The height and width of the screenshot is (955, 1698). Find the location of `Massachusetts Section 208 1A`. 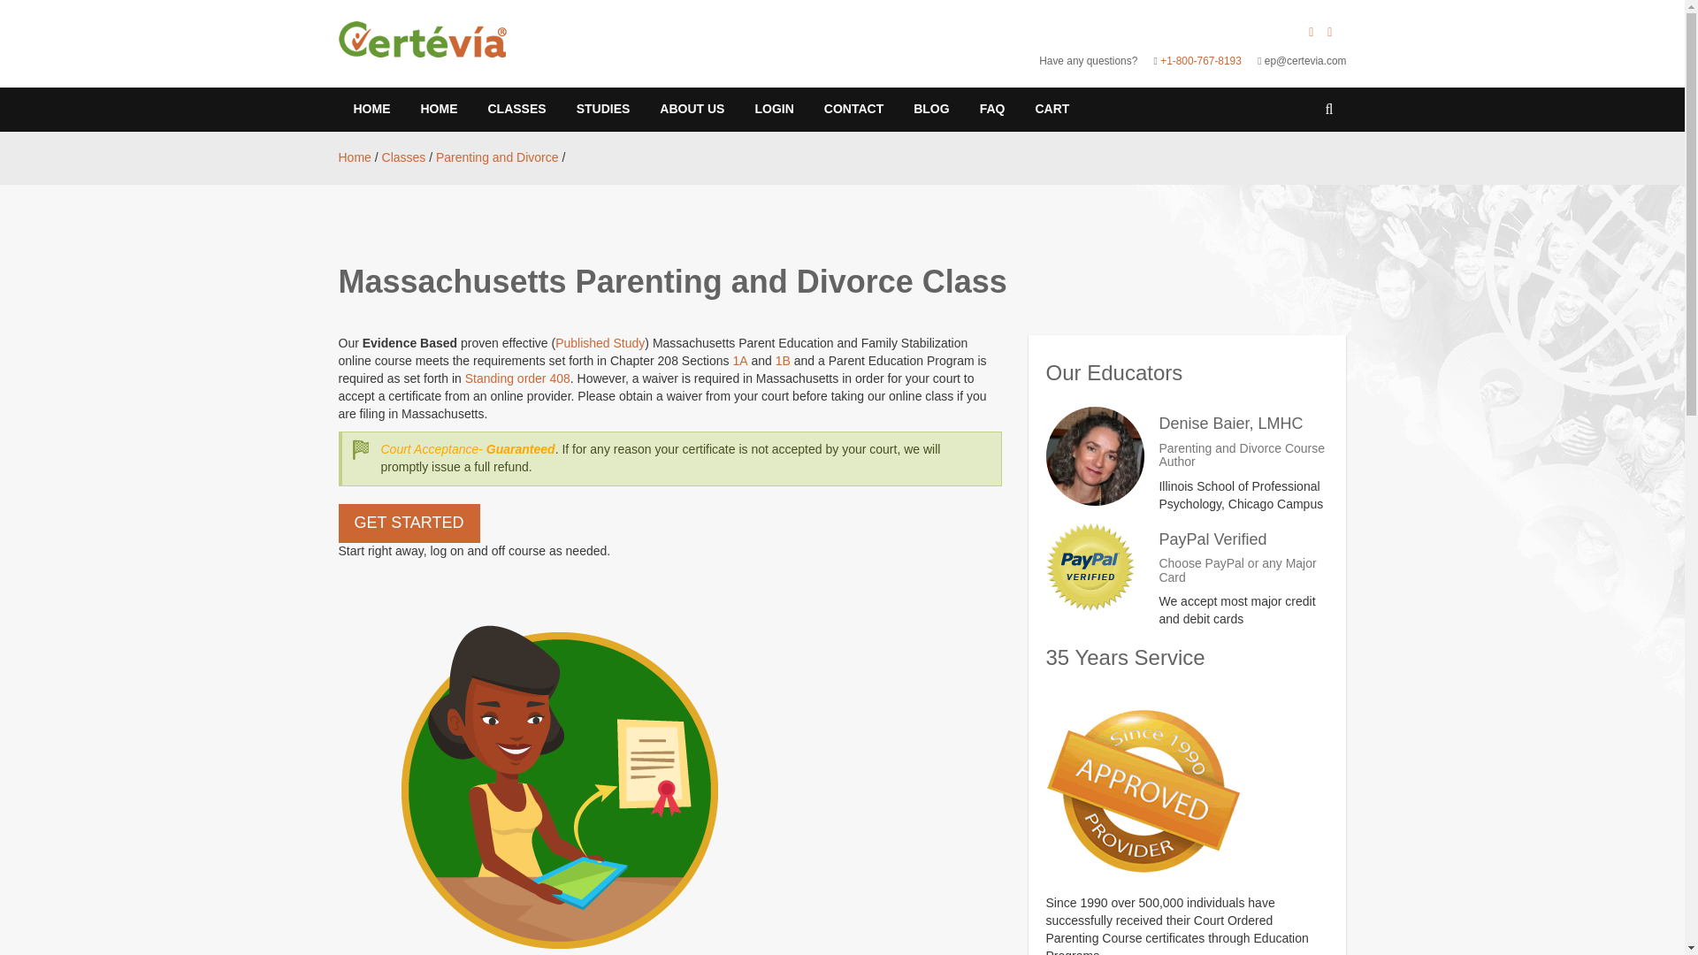

Massachusetts Section 208 1A is located at coordinates (739, 360).